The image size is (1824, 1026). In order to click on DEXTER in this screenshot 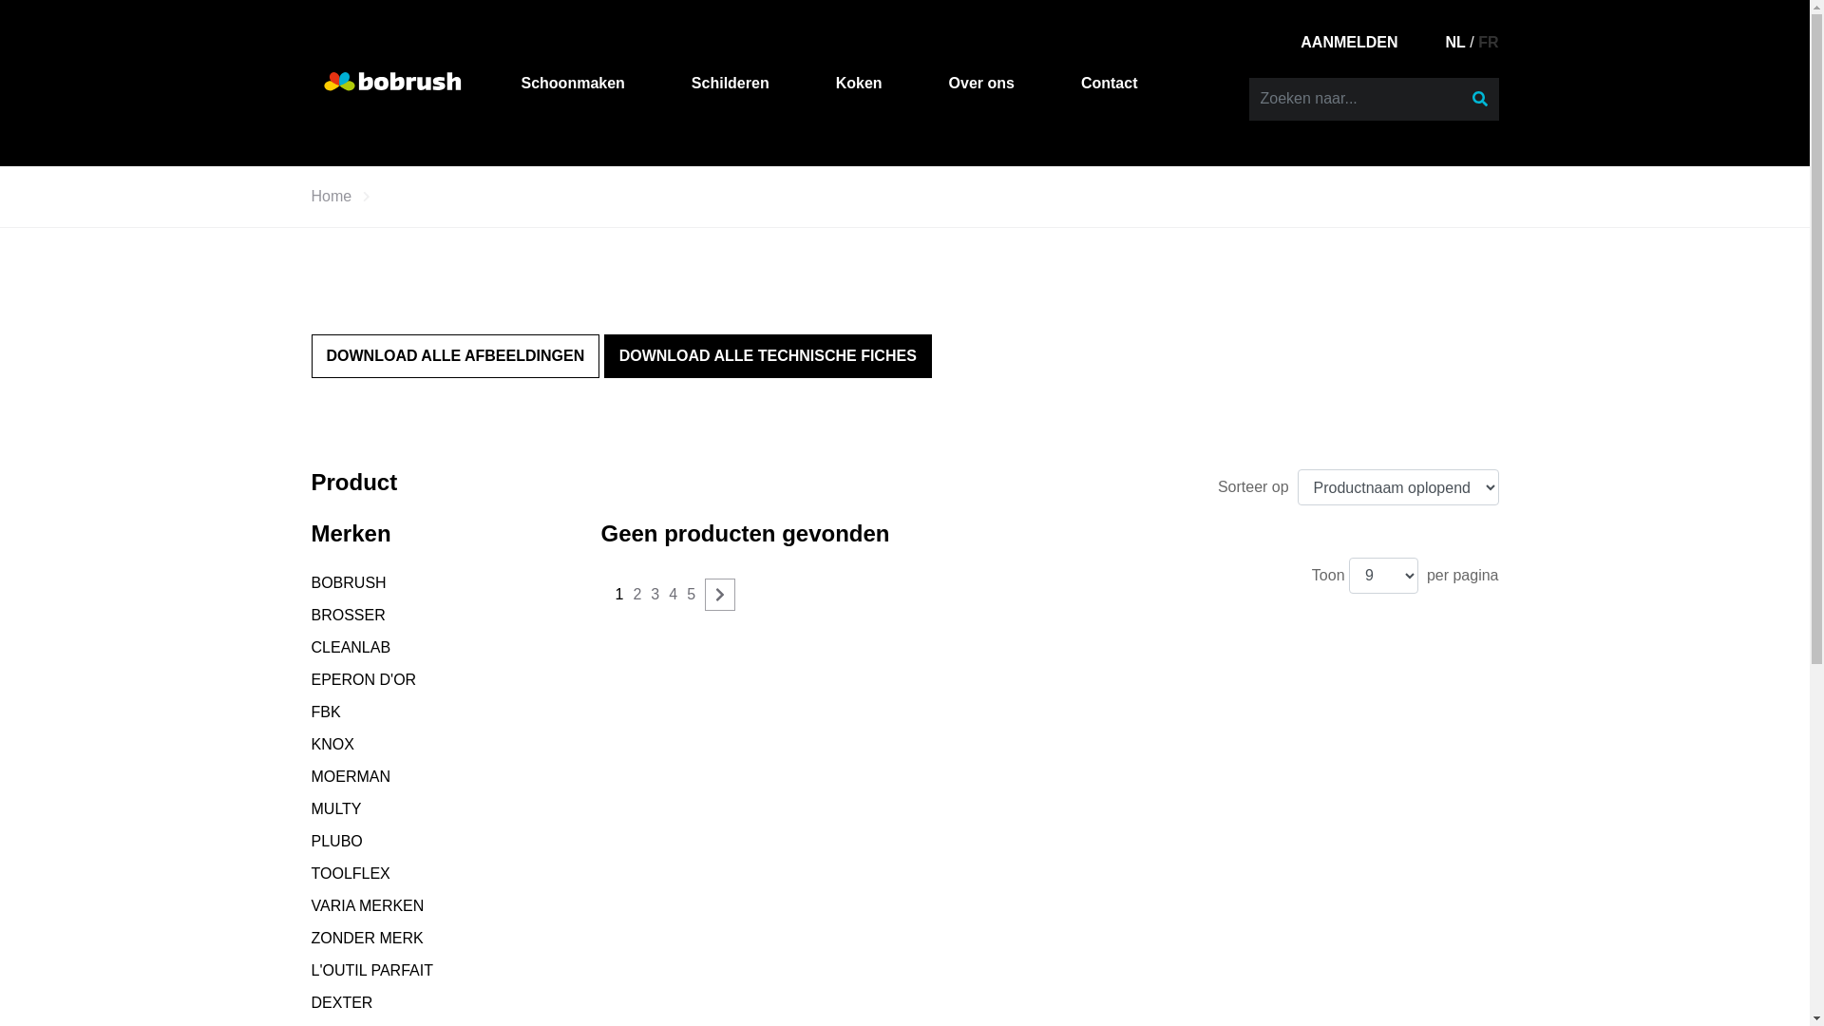, I will do `click(342, 1003)`.